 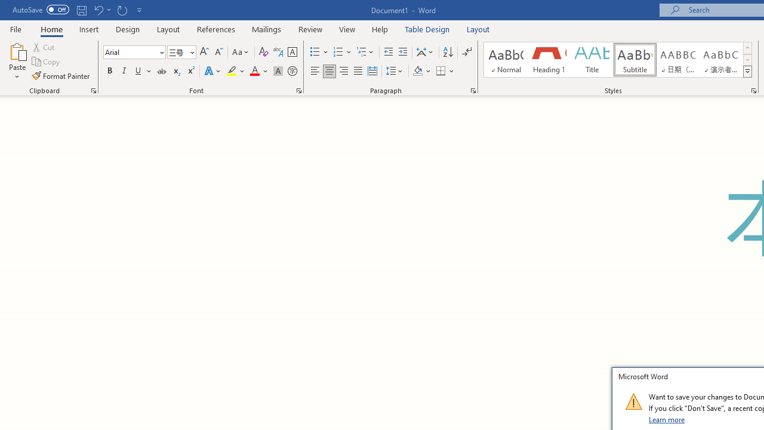 I want to click on Center, so click(x=329, y=72).